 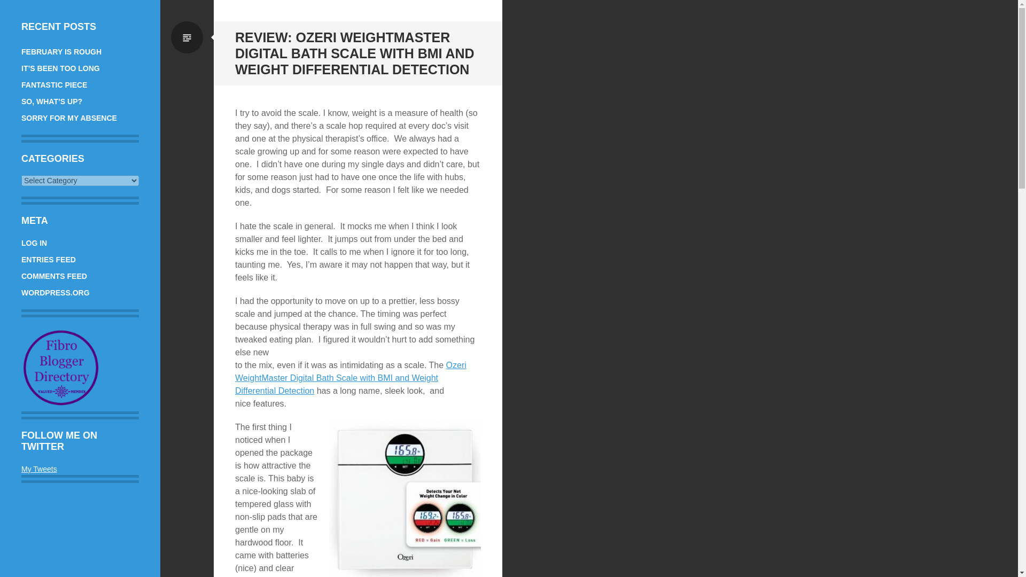 I want to click on FEBRUARY IS ROUGH, so click(x=61, y=51).